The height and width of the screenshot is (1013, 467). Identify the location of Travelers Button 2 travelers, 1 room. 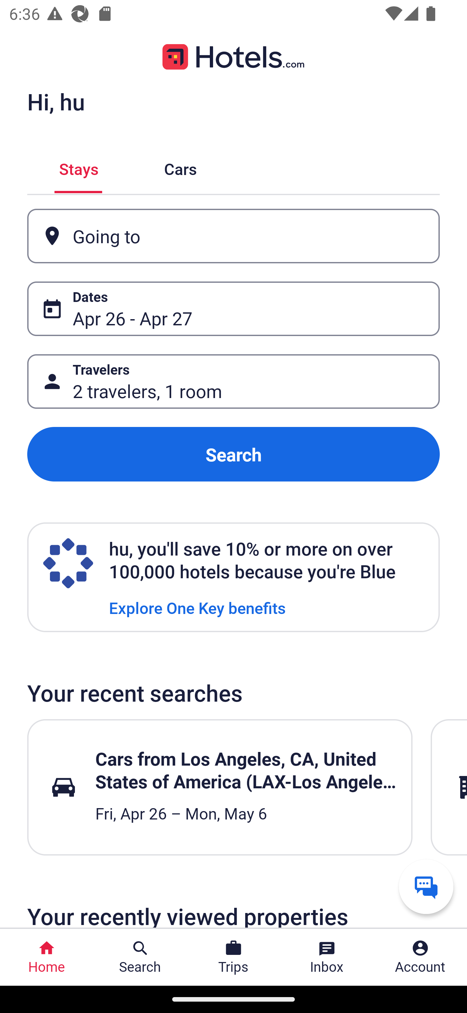
(233, 382).